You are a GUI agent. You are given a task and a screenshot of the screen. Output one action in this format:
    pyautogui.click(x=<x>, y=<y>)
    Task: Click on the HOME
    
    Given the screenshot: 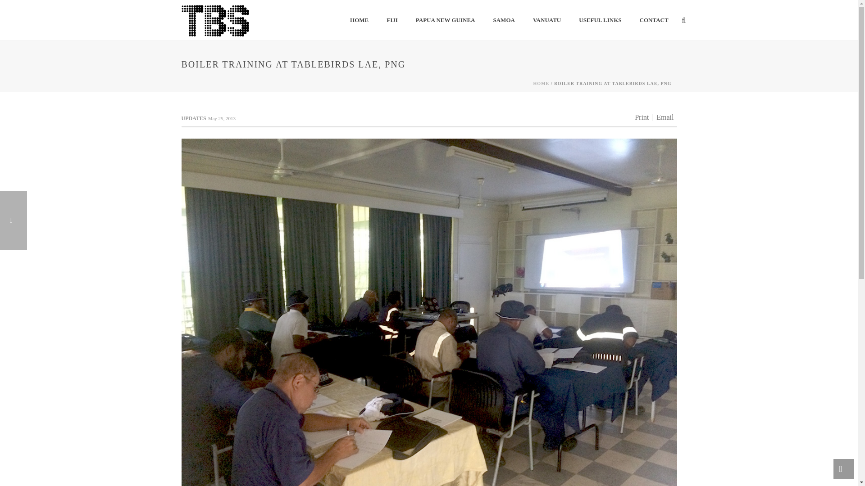 What is the action you would take?
    pyautogui.click(x=359, y=21)
    